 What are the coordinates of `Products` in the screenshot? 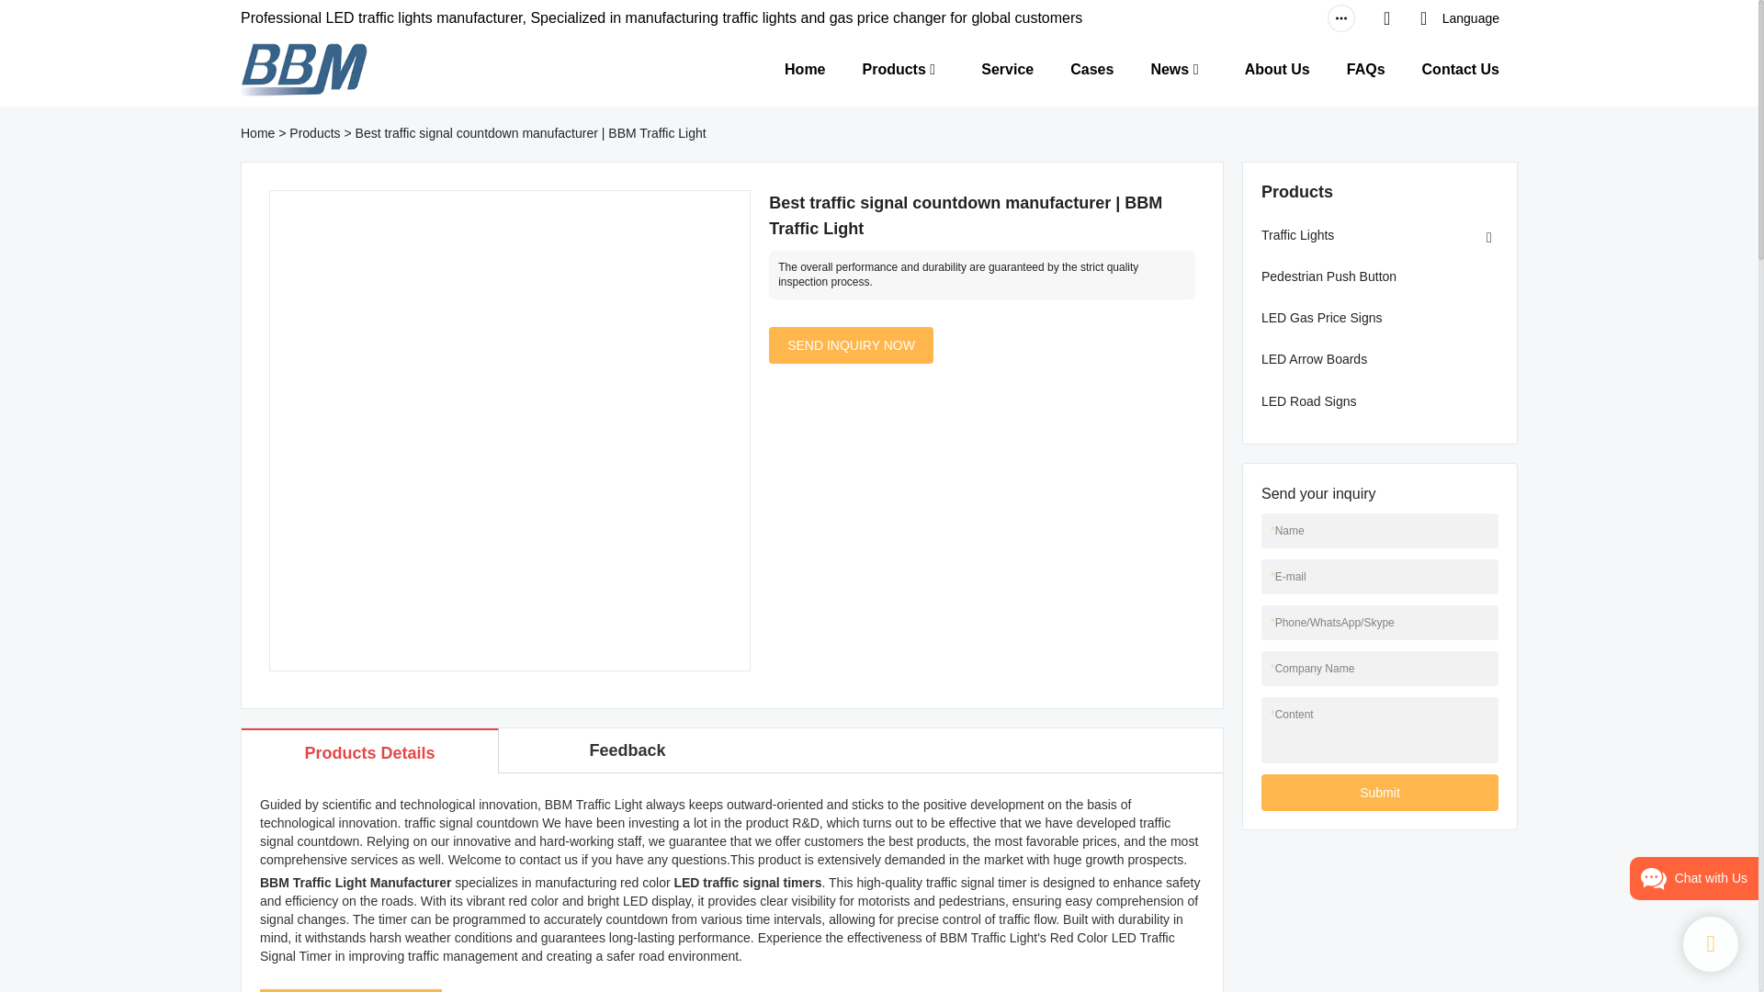 It's located at (314, 133).